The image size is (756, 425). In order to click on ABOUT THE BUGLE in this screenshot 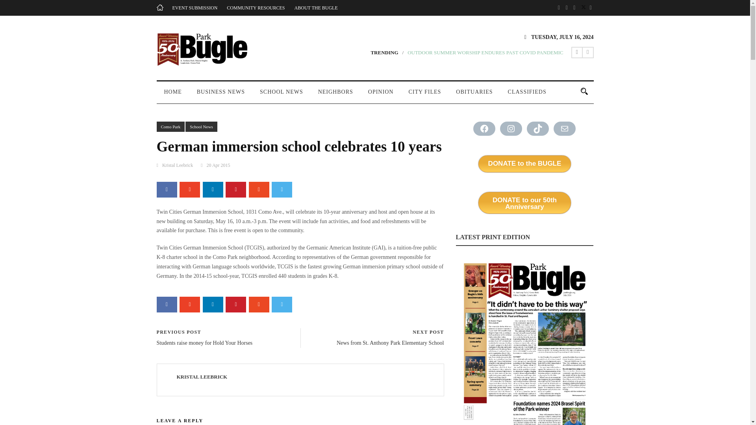, I will do `click(316, 8)`.